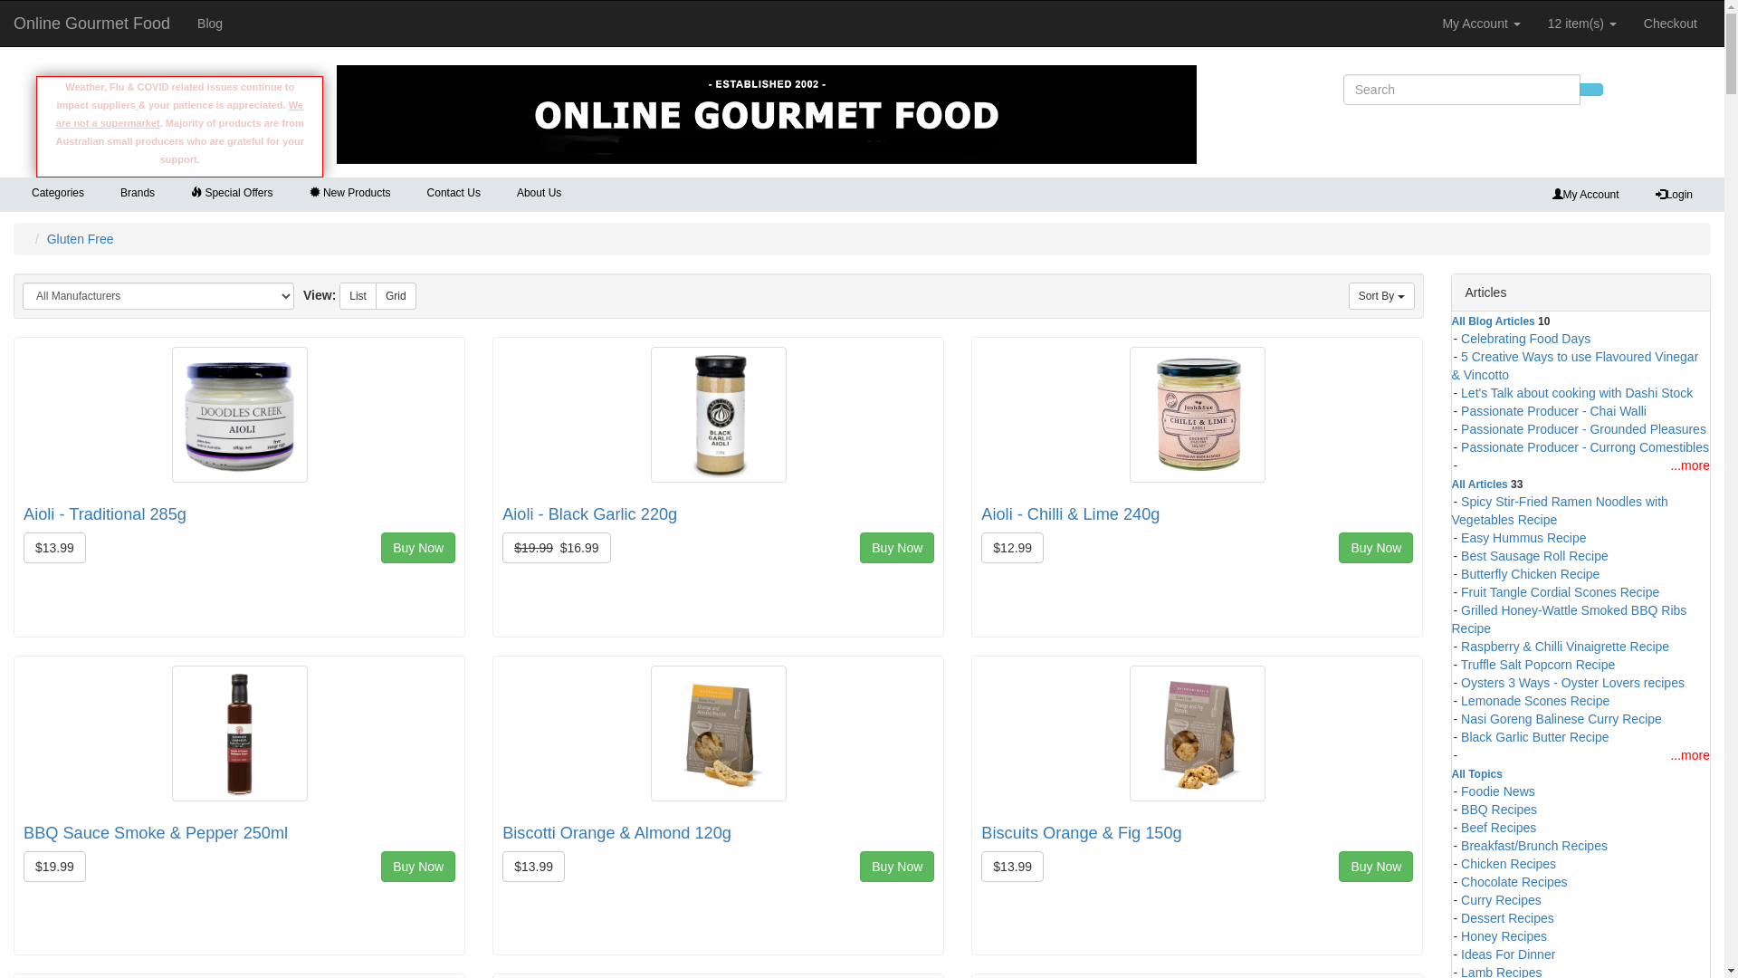 This screenshot has height=978, width=1738. I want to click on Special Offers, so click(232, 194).